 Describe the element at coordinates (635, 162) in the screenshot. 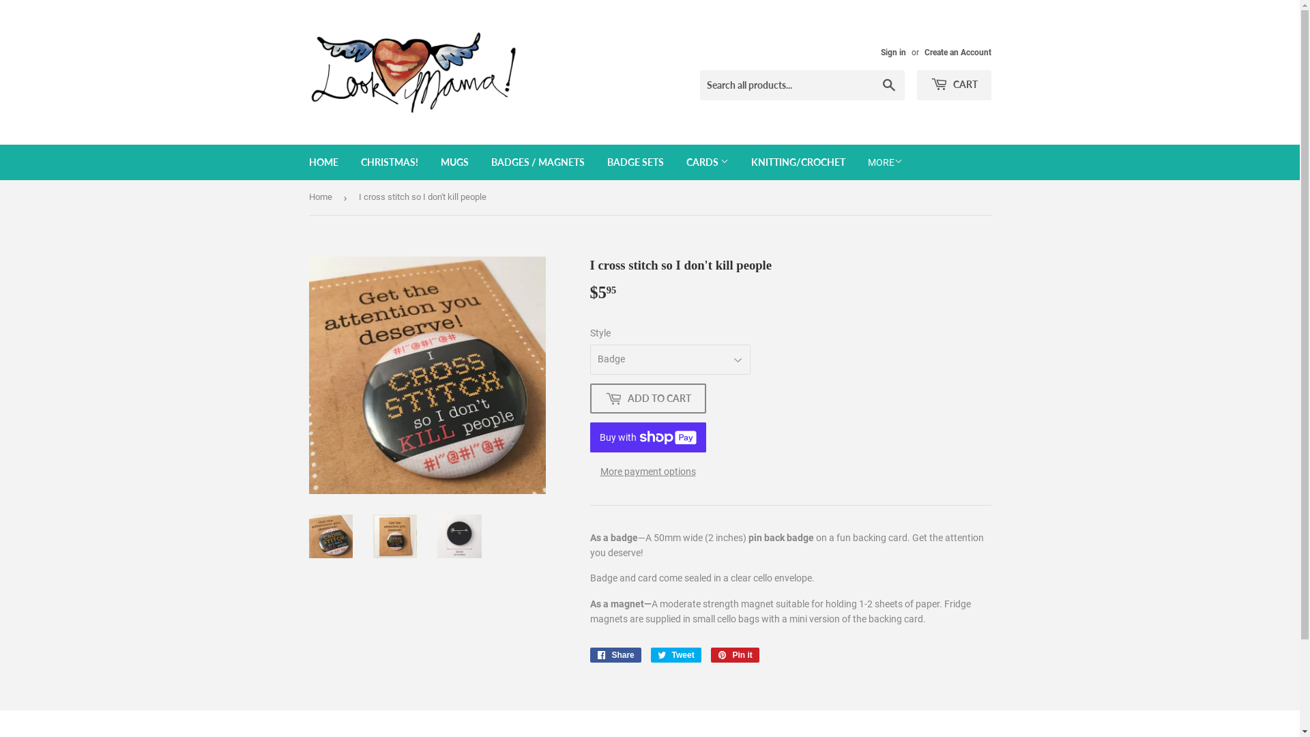

I see `BADGE SETS` at that location.